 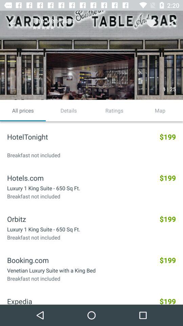 What do you see at coordinates (68, 110) in the screenshot?
I see `click the item next to the ratings` at bounding box center [68, 110].